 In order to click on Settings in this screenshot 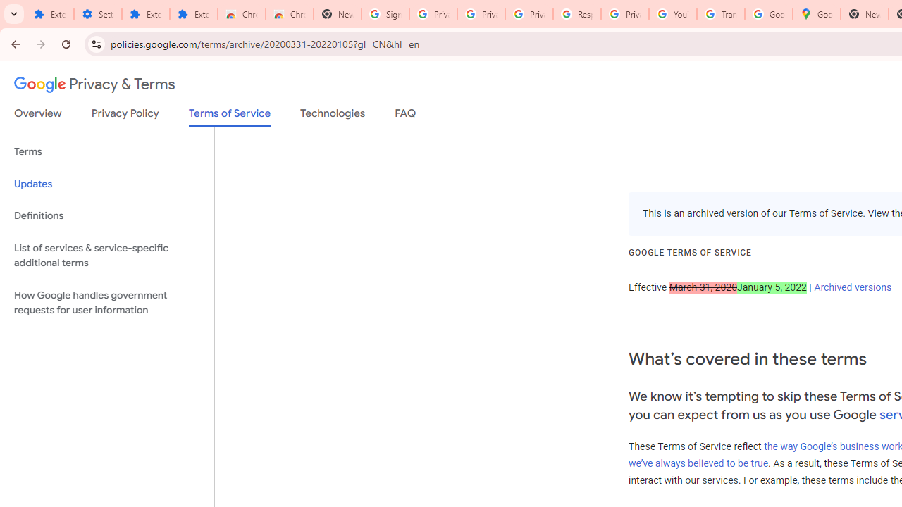, I will do `click(97, 14)`.